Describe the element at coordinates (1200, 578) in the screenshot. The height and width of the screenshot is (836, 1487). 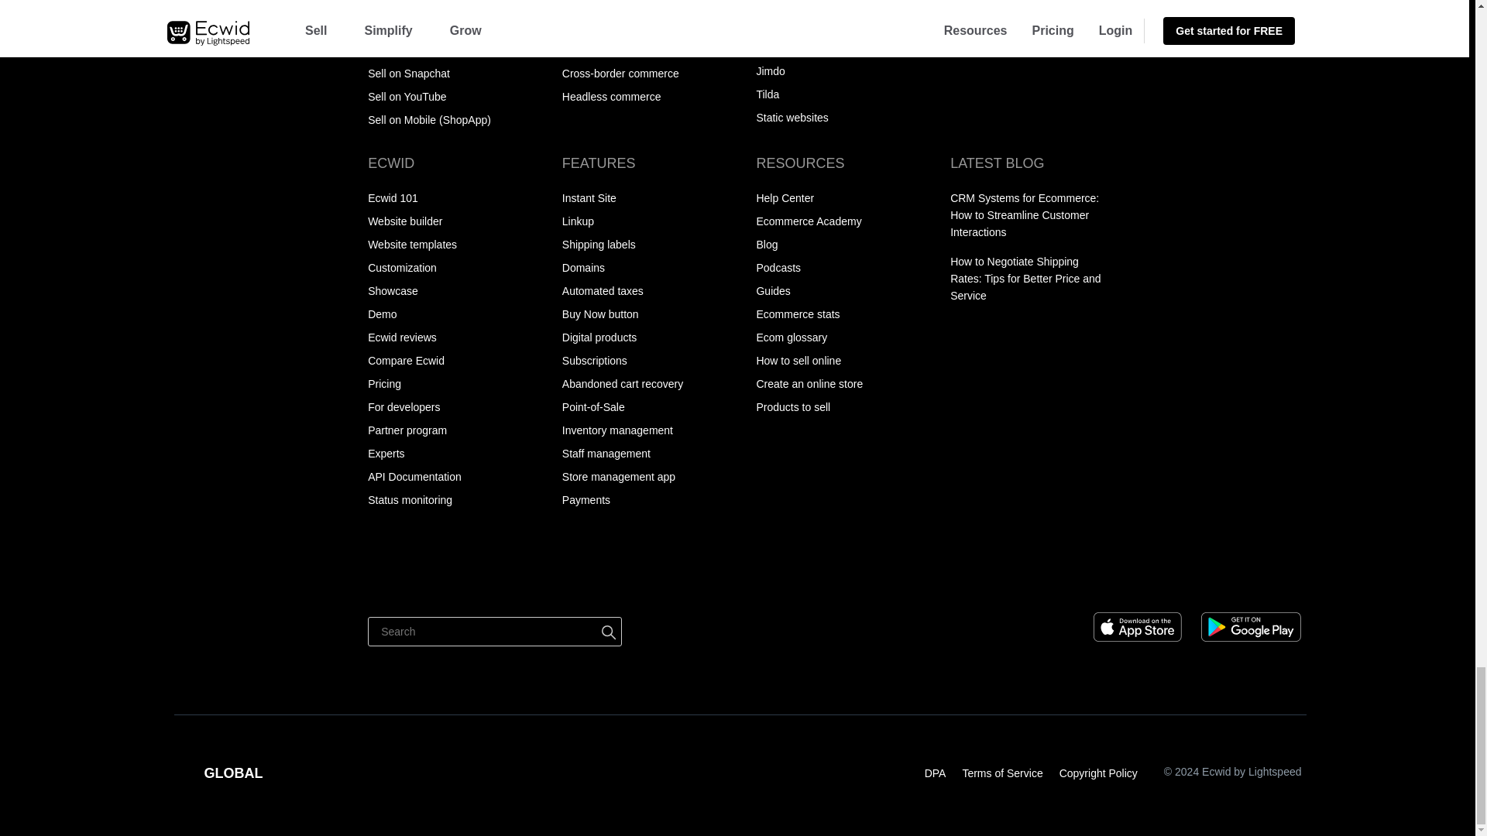
I see `Facebook` at that location.